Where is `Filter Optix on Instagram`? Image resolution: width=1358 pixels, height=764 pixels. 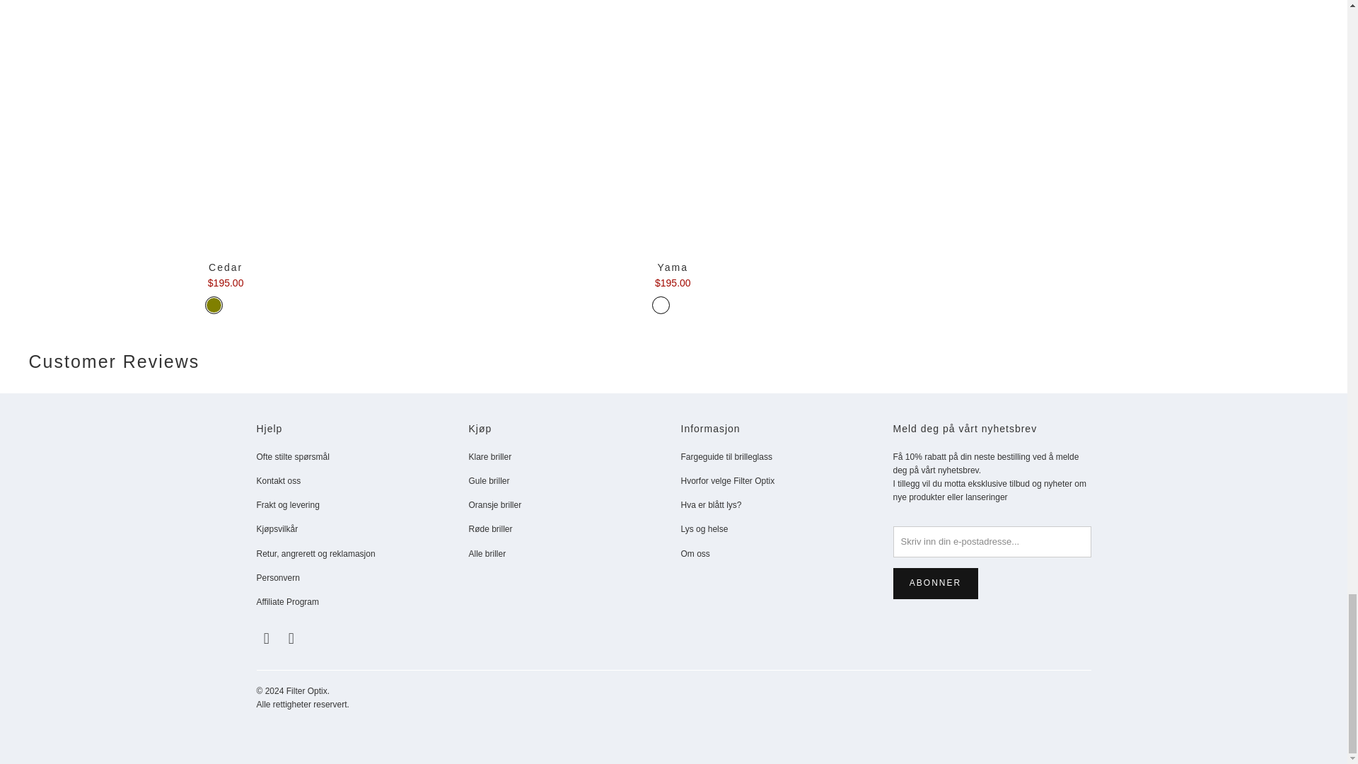 Filter Optix on Instagram is located at coordinates (291, 638).